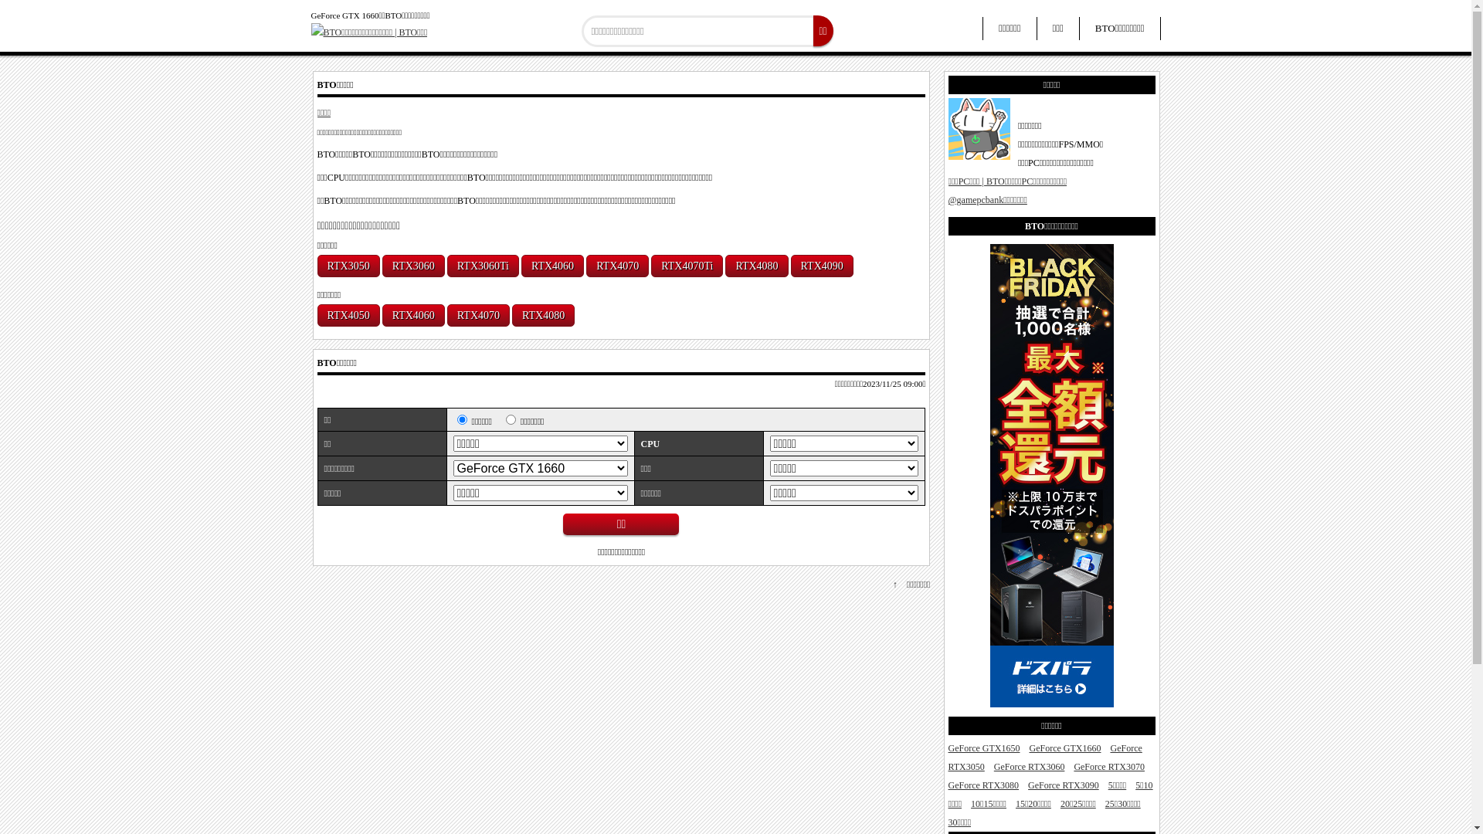 The height and width of the screenshot is (834, 1483). Describe the element at coordinates (414, 315) in the screenshot. I see `RTX4060` at that location.